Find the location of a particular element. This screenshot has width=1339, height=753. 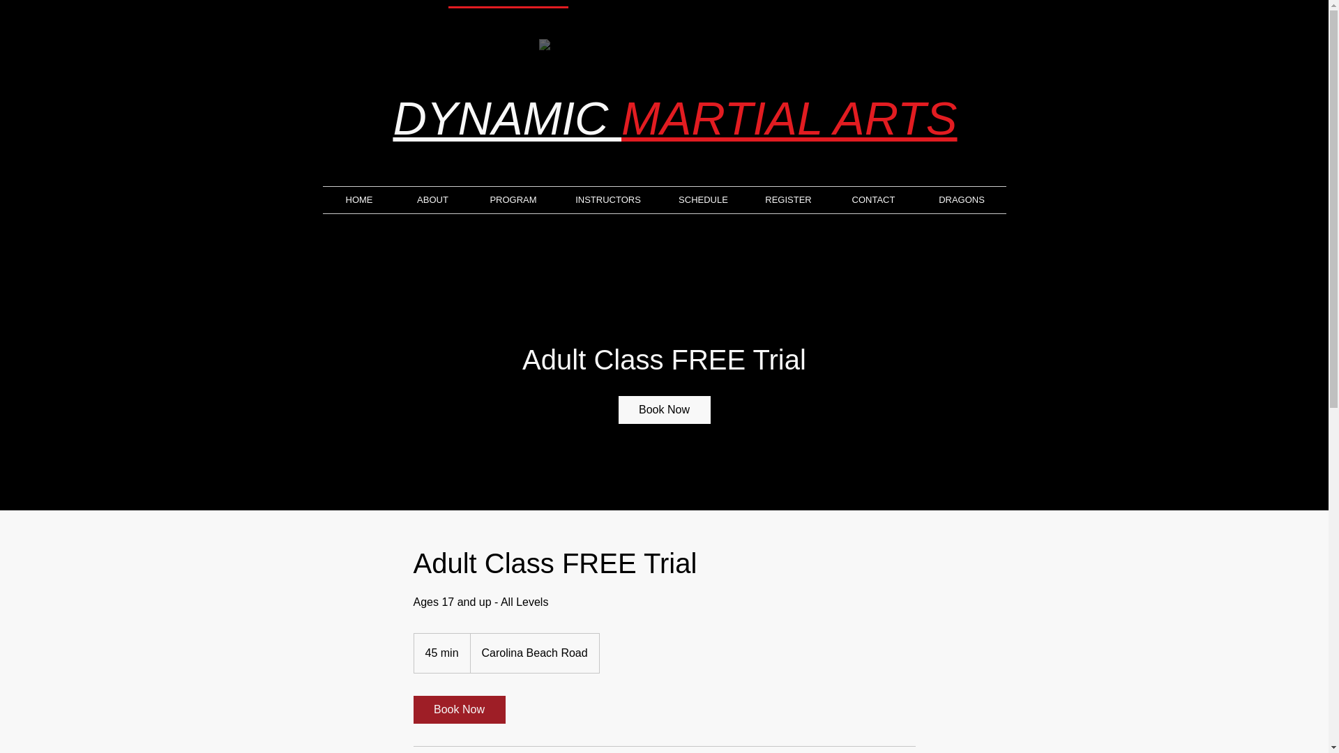

DYNAMIC MARTIAL ARTS is located at coordinates (674, 118).